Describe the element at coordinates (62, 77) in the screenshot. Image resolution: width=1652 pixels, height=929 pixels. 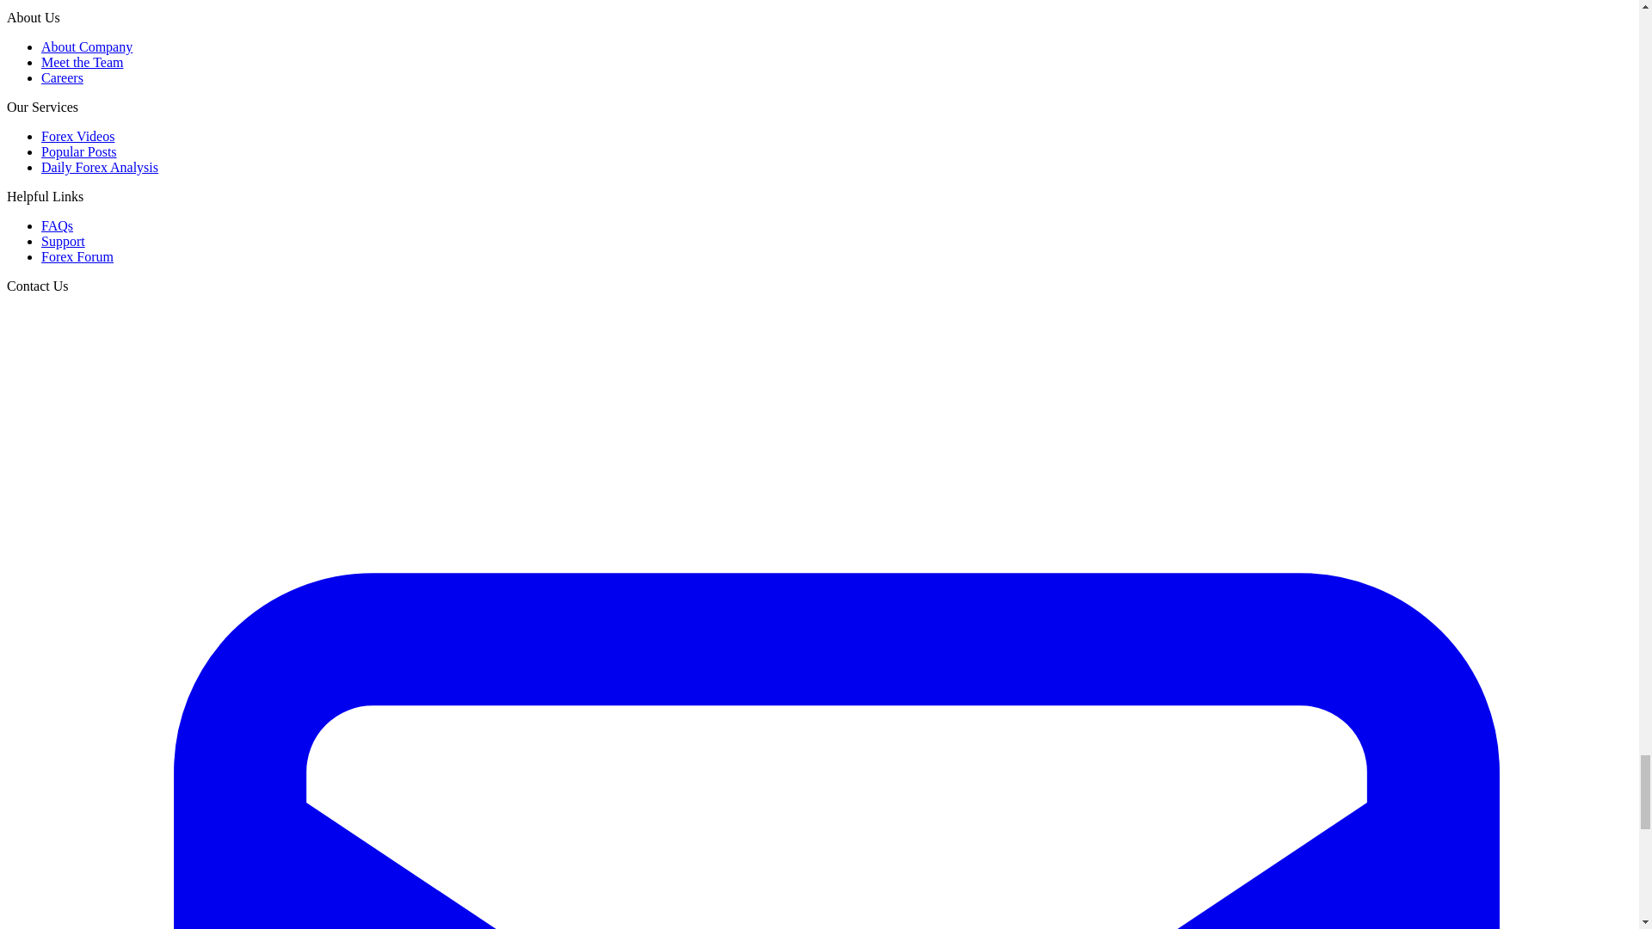
I see `Careers` at that location.